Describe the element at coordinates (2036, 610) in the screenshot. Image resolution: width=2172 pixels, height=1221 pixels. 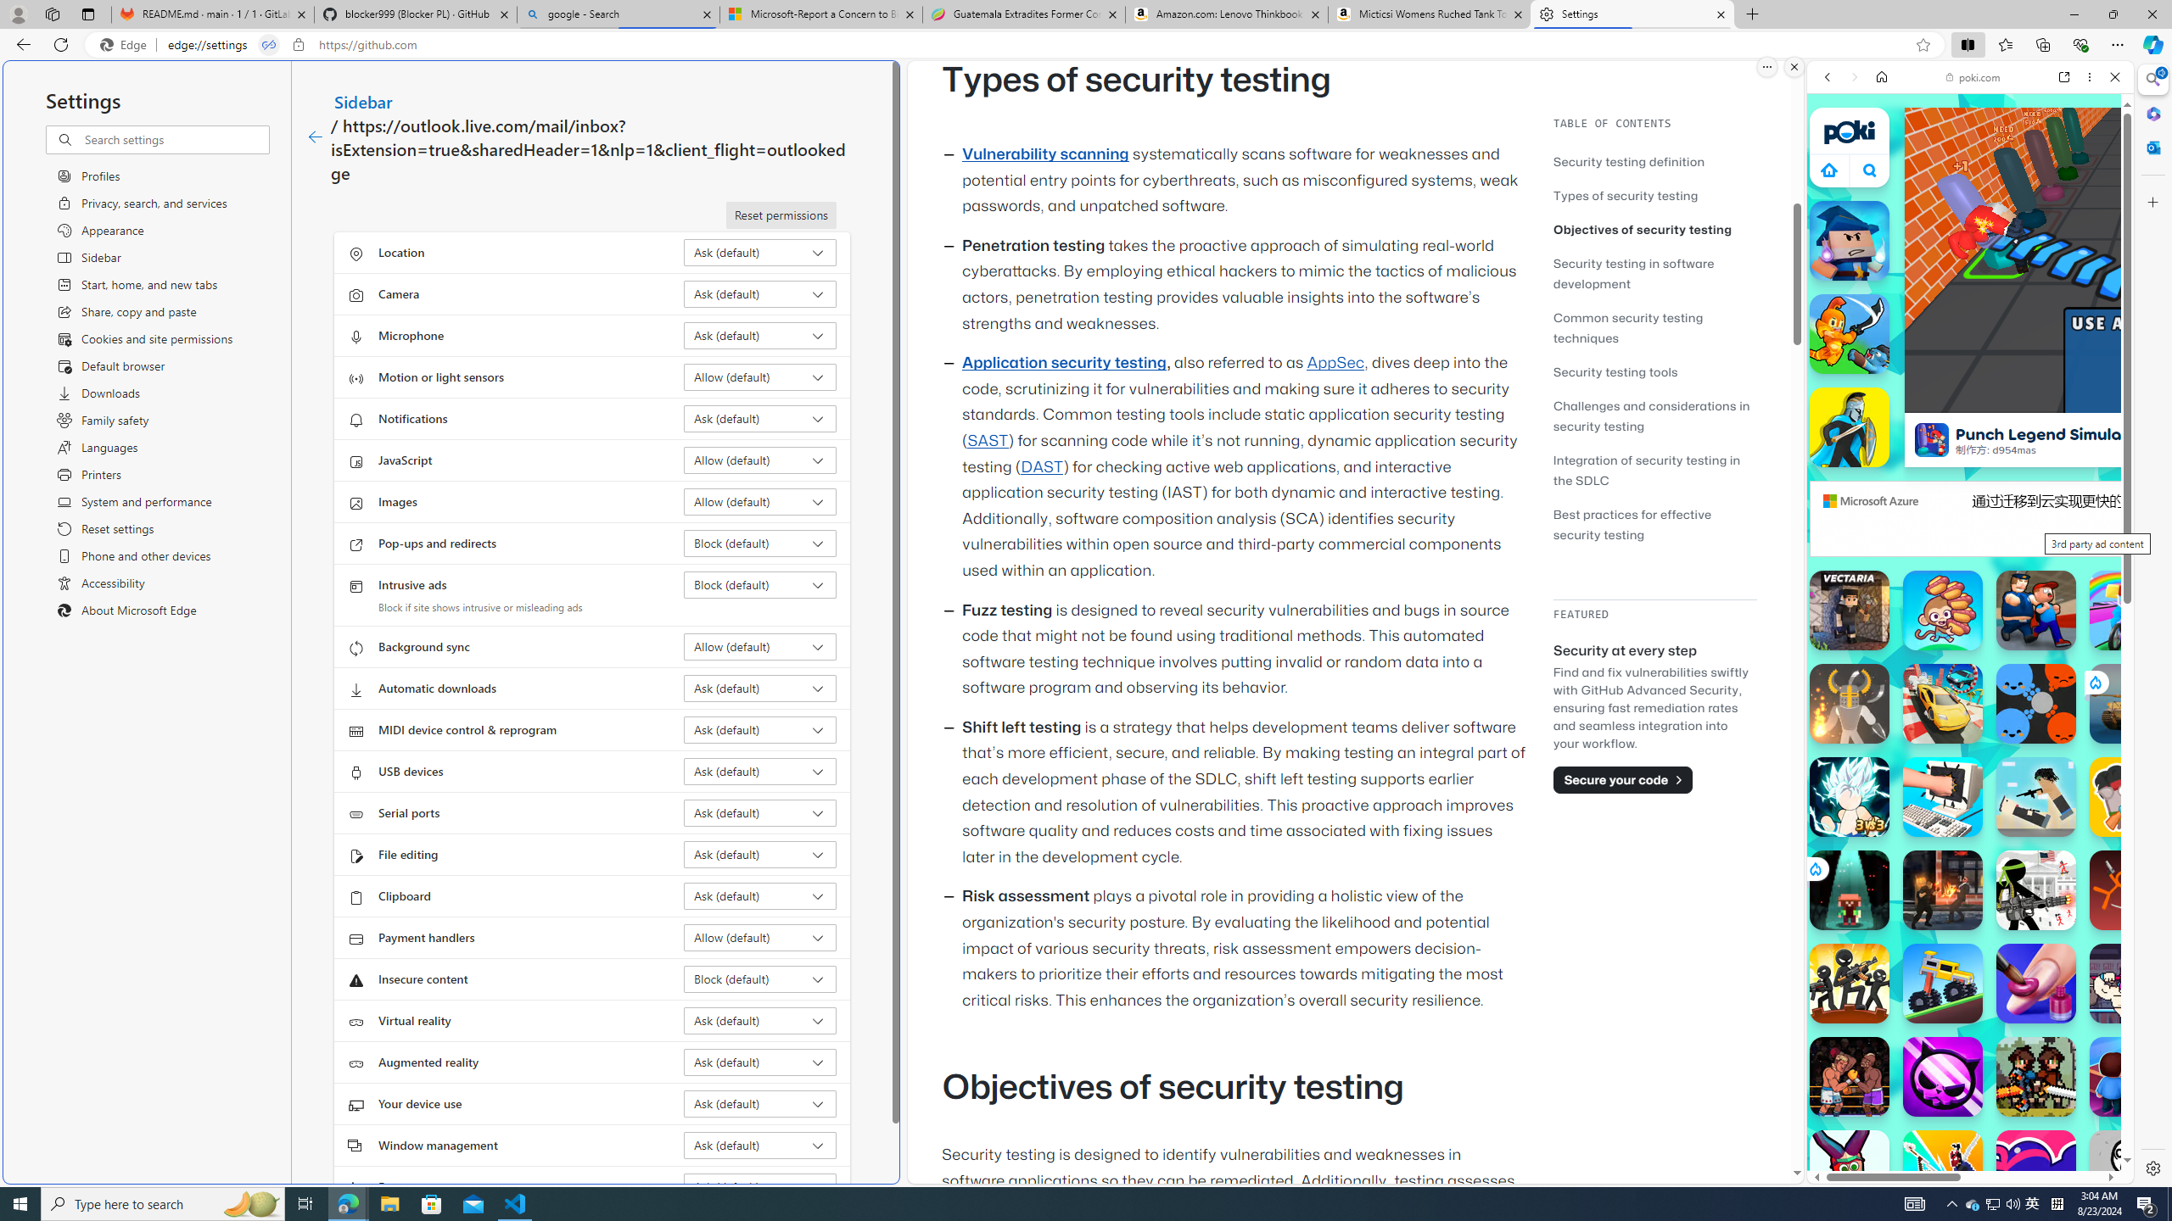
I see `Escape From School Escape From School` at that location.